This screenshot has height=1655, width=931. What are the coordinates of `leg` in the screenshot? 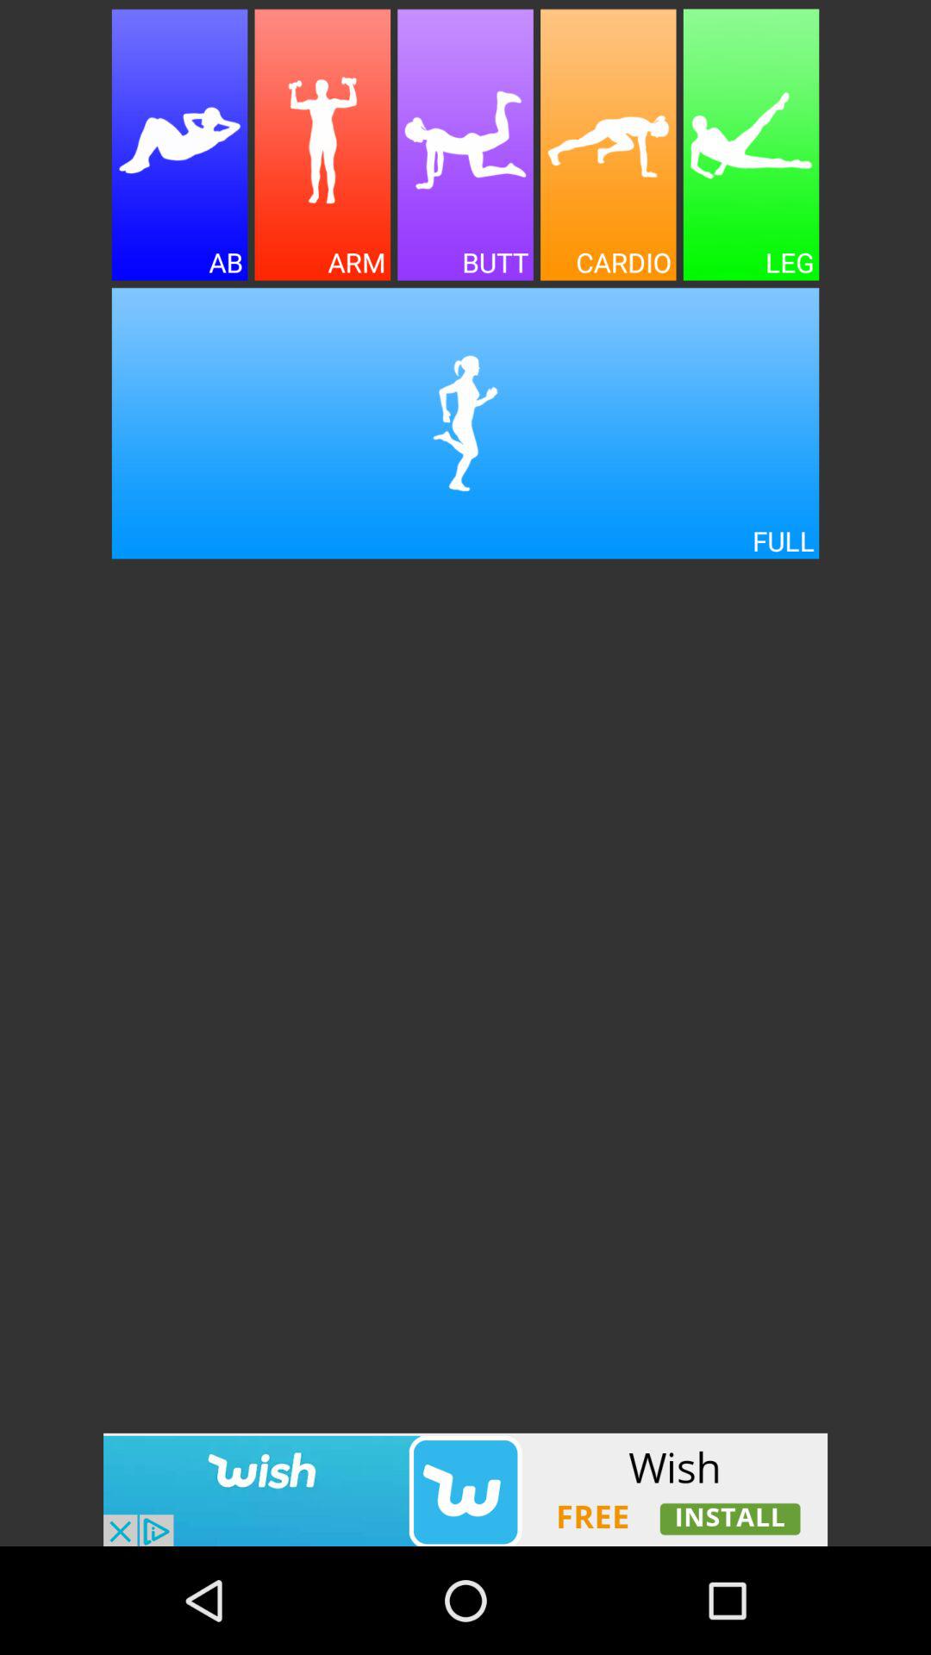 It's located at (751, 145).